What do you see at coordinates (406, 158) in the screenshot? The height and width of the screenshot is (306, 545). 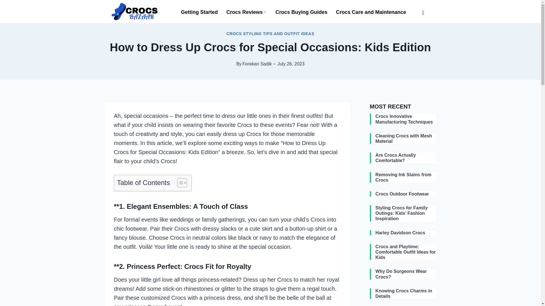 I see `Are Crocs Actually Comfortable?` at bounding box center [406, 158].